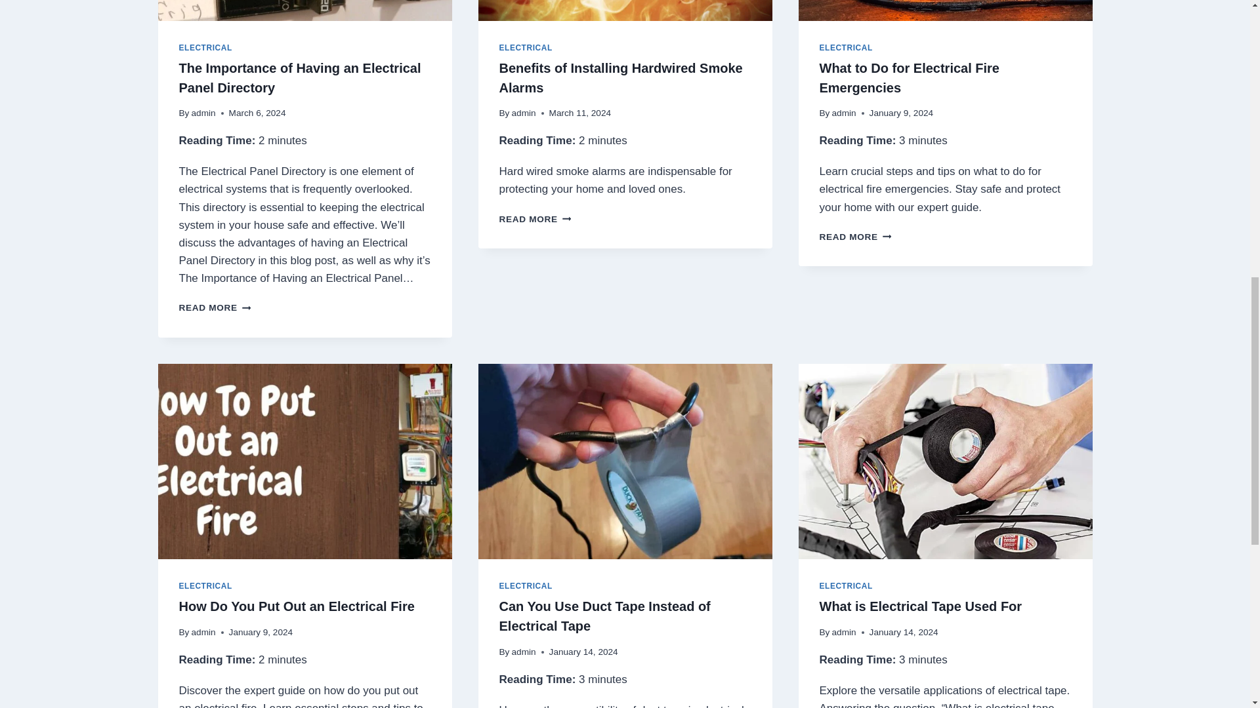 This screenshot has width=1260, height=708. I want to click on ELECTRICAL, so click(620, 77).